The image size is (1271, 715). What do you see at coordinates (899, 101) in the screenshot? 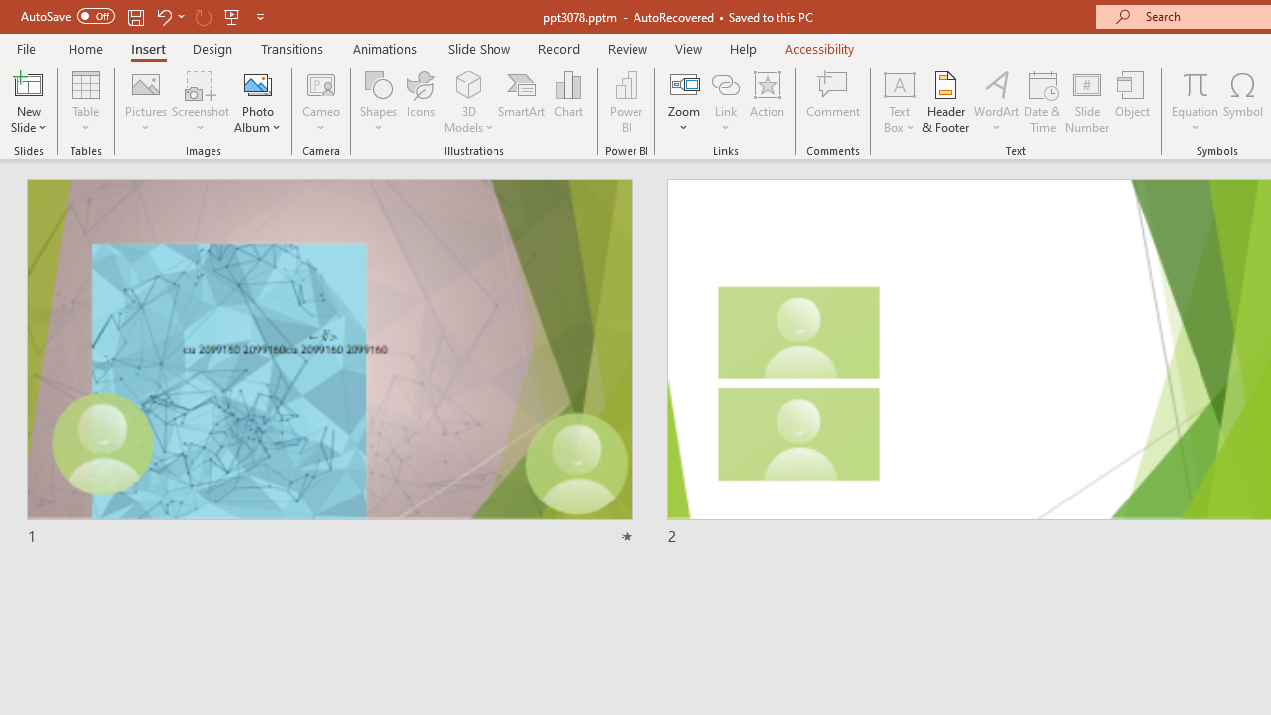
I see `Text Box` at bounding box center [899, 101].